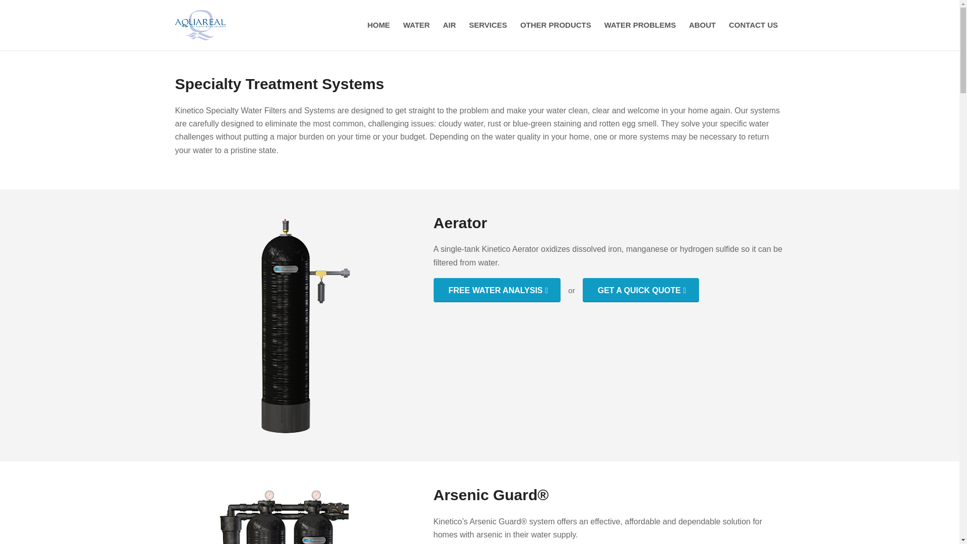  What do you see at coordinates (286, 325) in the screenshot?
I see `Aerator` at bounding box center [286, 325].